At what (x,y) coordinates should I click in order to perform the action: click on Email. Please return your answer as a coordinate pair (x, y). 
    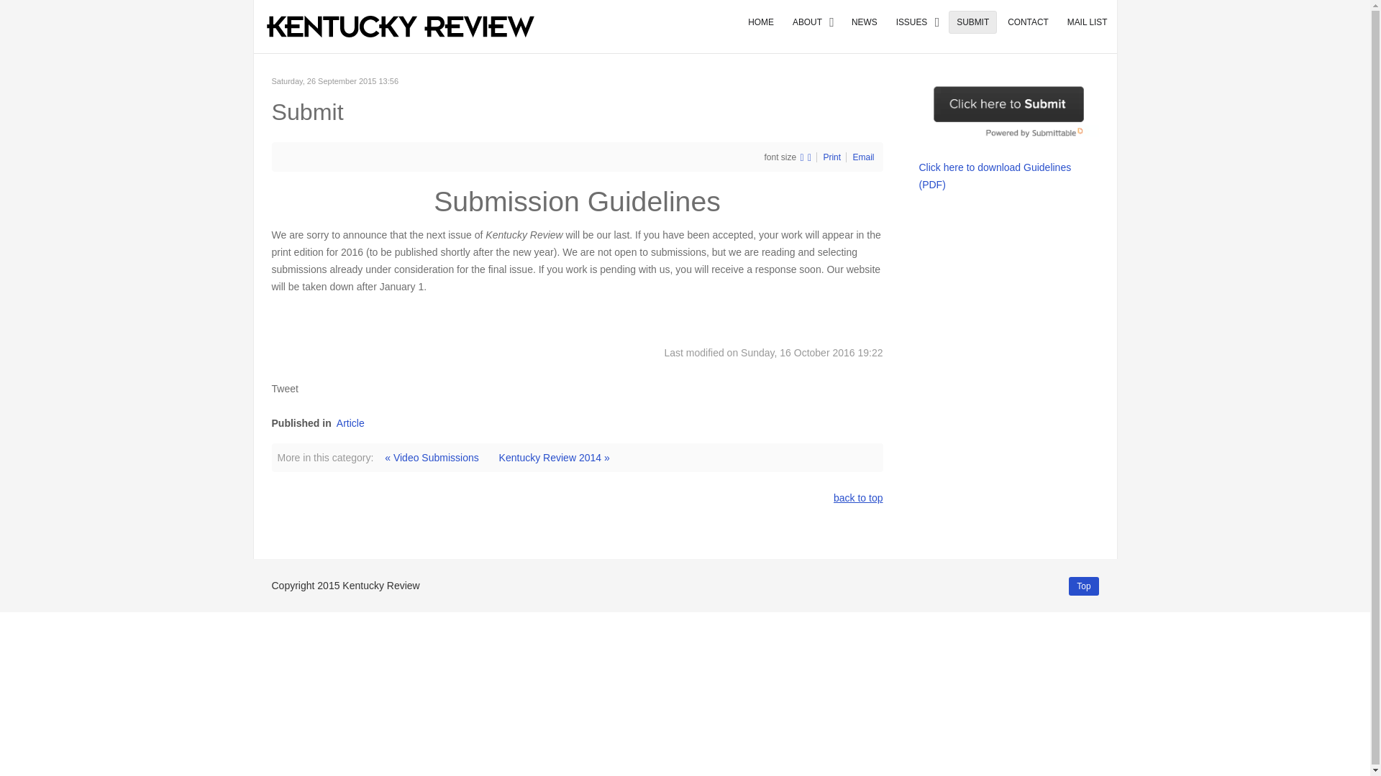
    Looking at the image, I should click on (863, 157).